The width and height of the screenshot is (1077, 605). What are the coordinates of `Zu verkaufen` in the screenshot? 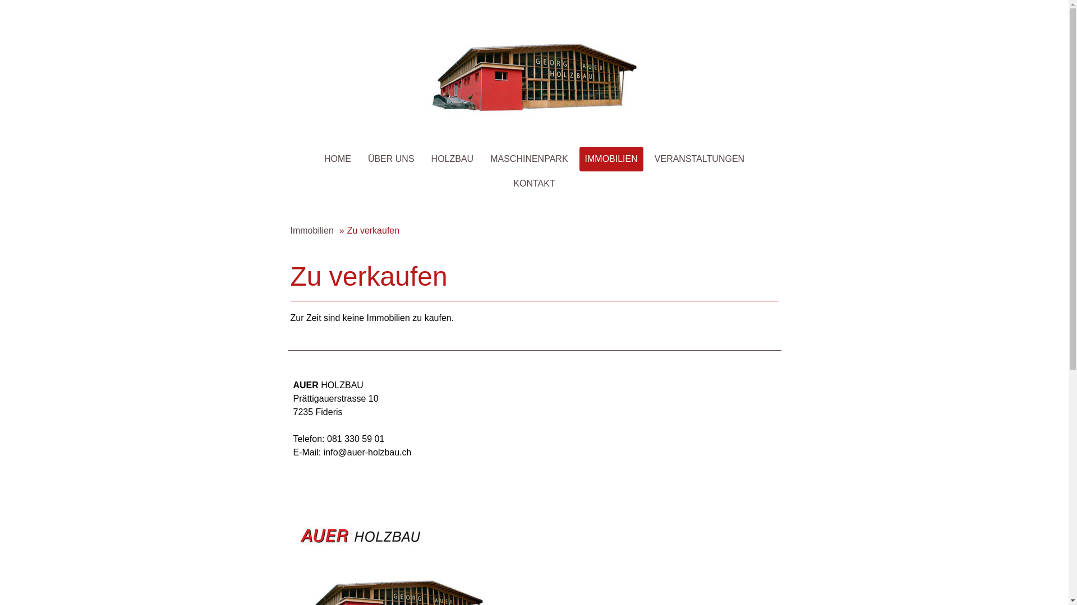 It's located at (369, 231).